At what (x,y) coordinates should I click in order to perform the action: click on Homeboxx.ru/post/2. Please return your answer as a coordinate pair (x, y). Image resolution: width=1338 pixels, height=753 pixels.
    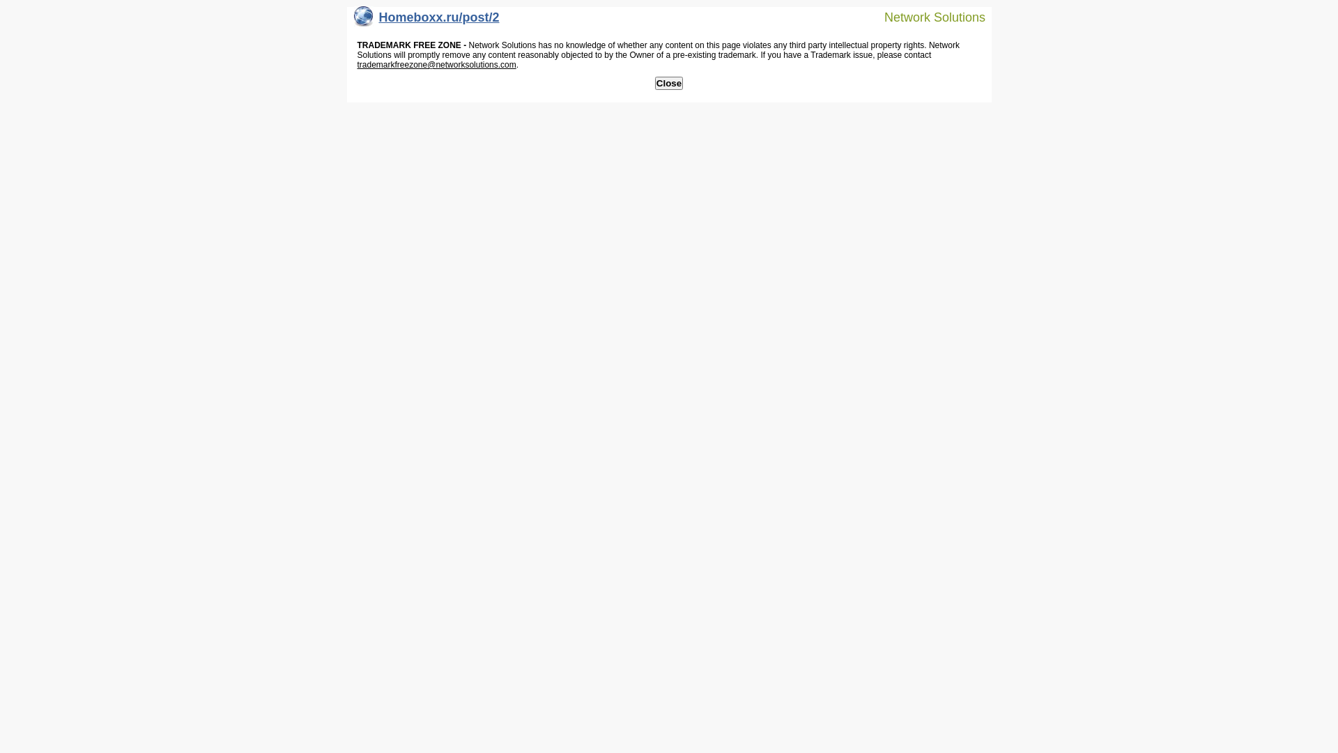
    Looking at the image, I should click on (426, 21).